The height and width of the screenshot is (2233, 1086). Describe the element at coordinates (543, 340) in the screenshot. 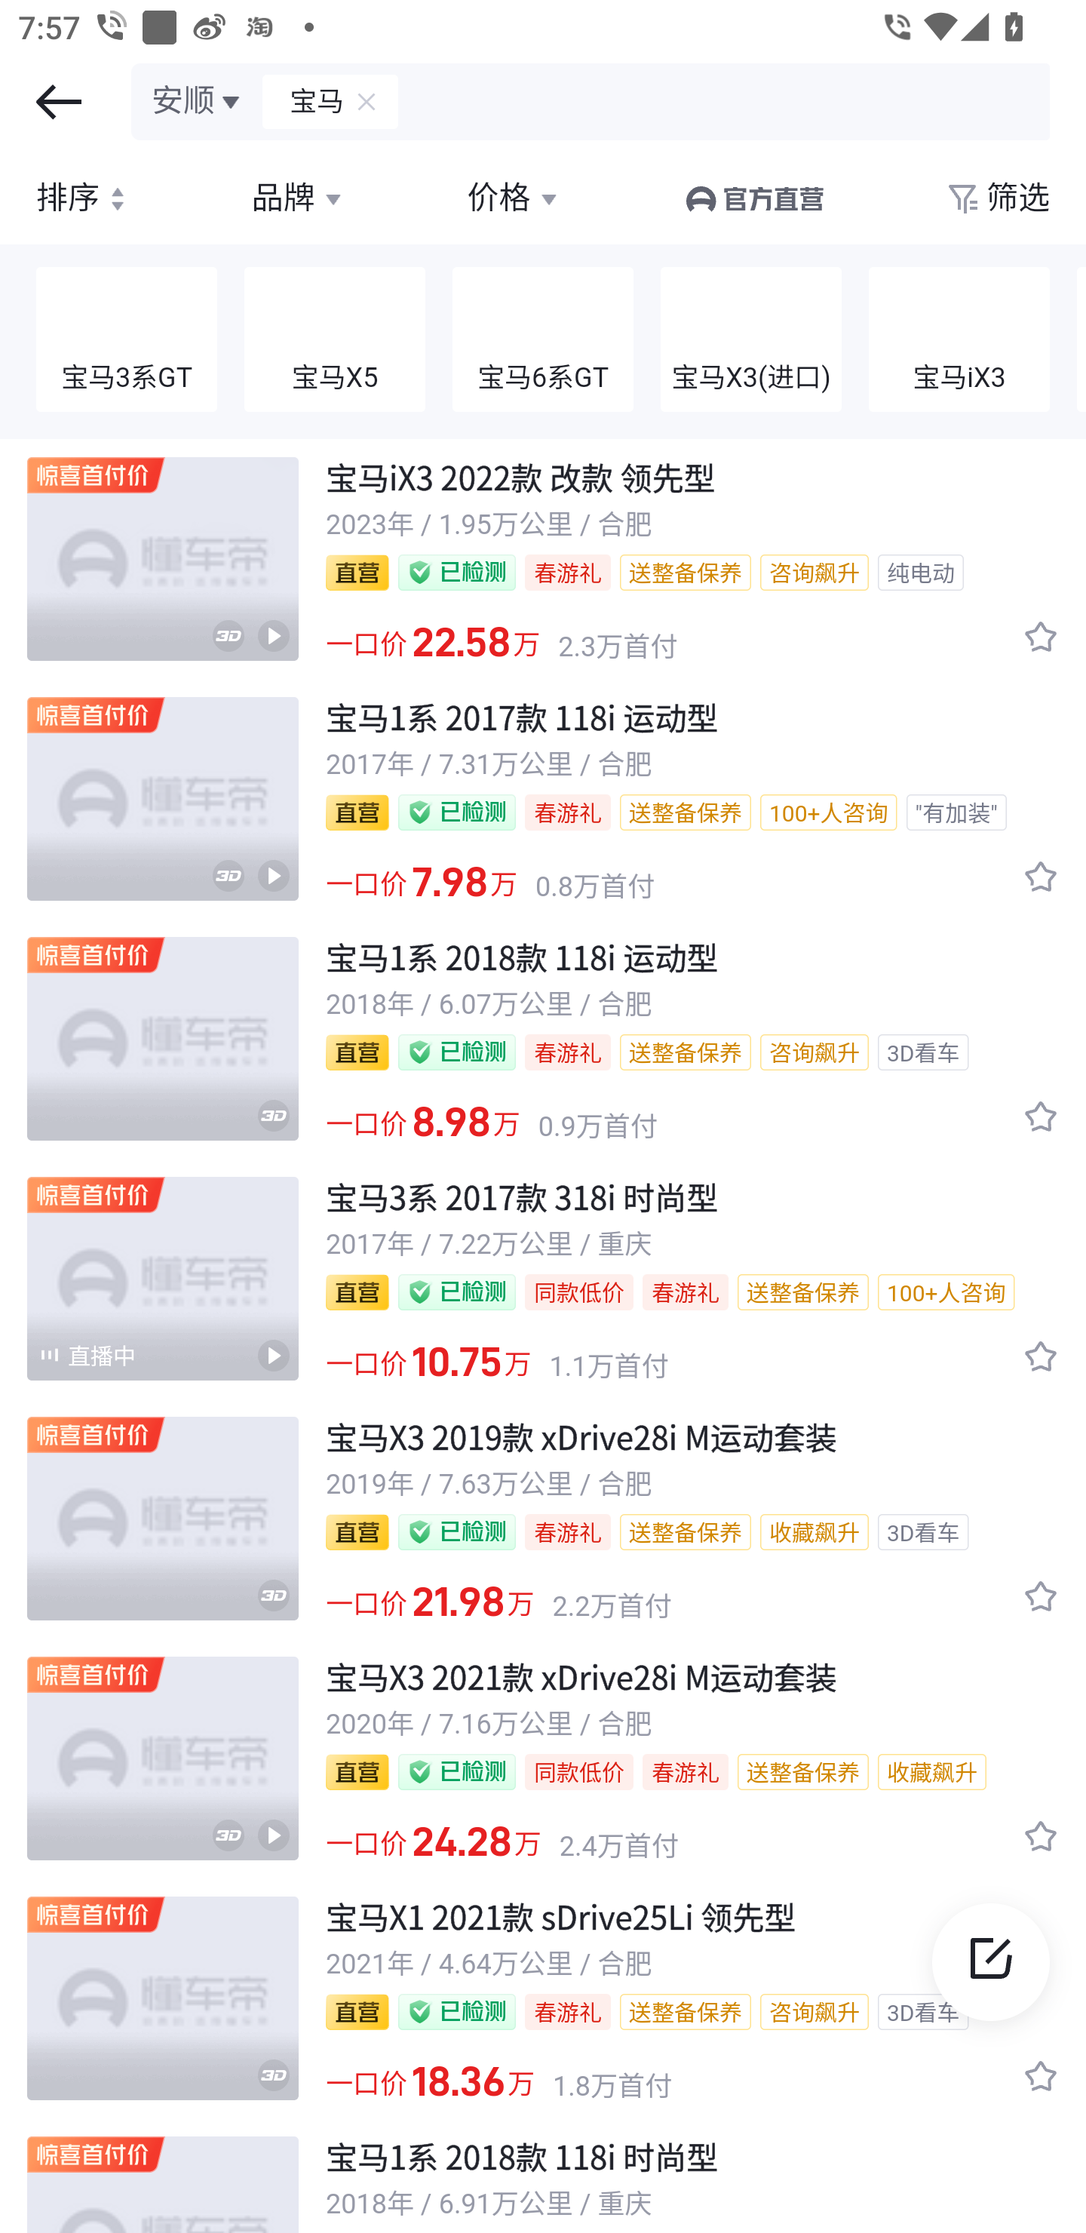

I see `宝马6系GT` at that location.